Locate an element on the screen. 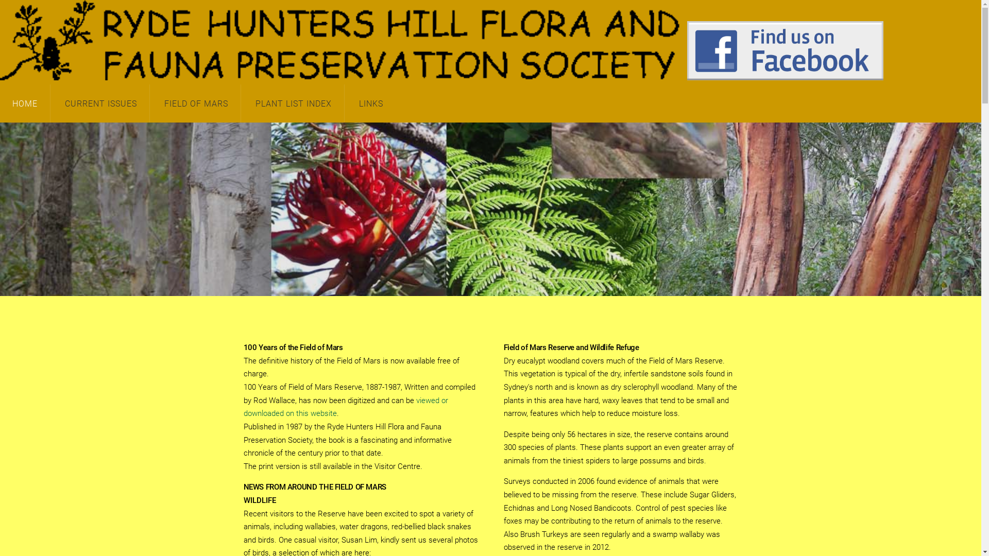  FIELD OF MARS is located at coordinates (196, 103).